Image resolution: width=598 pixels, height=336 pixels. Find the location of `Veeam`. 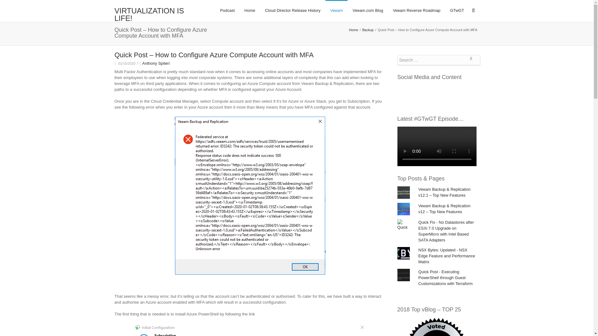

Veeam is located at coordinates (336, 11).